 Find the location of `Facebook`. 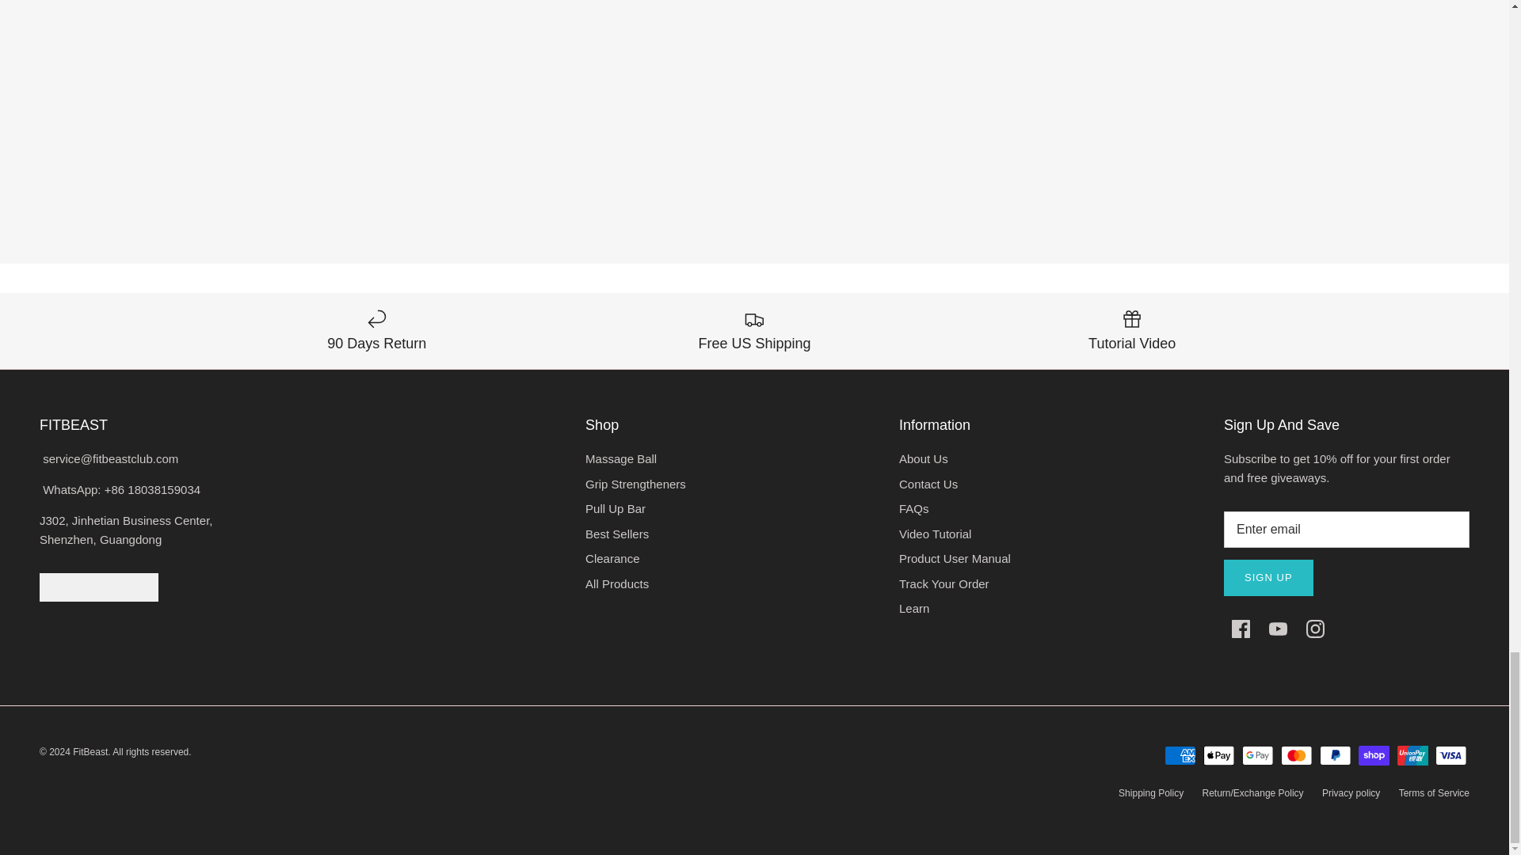

Facebook is located at coordinates (1241, 629).